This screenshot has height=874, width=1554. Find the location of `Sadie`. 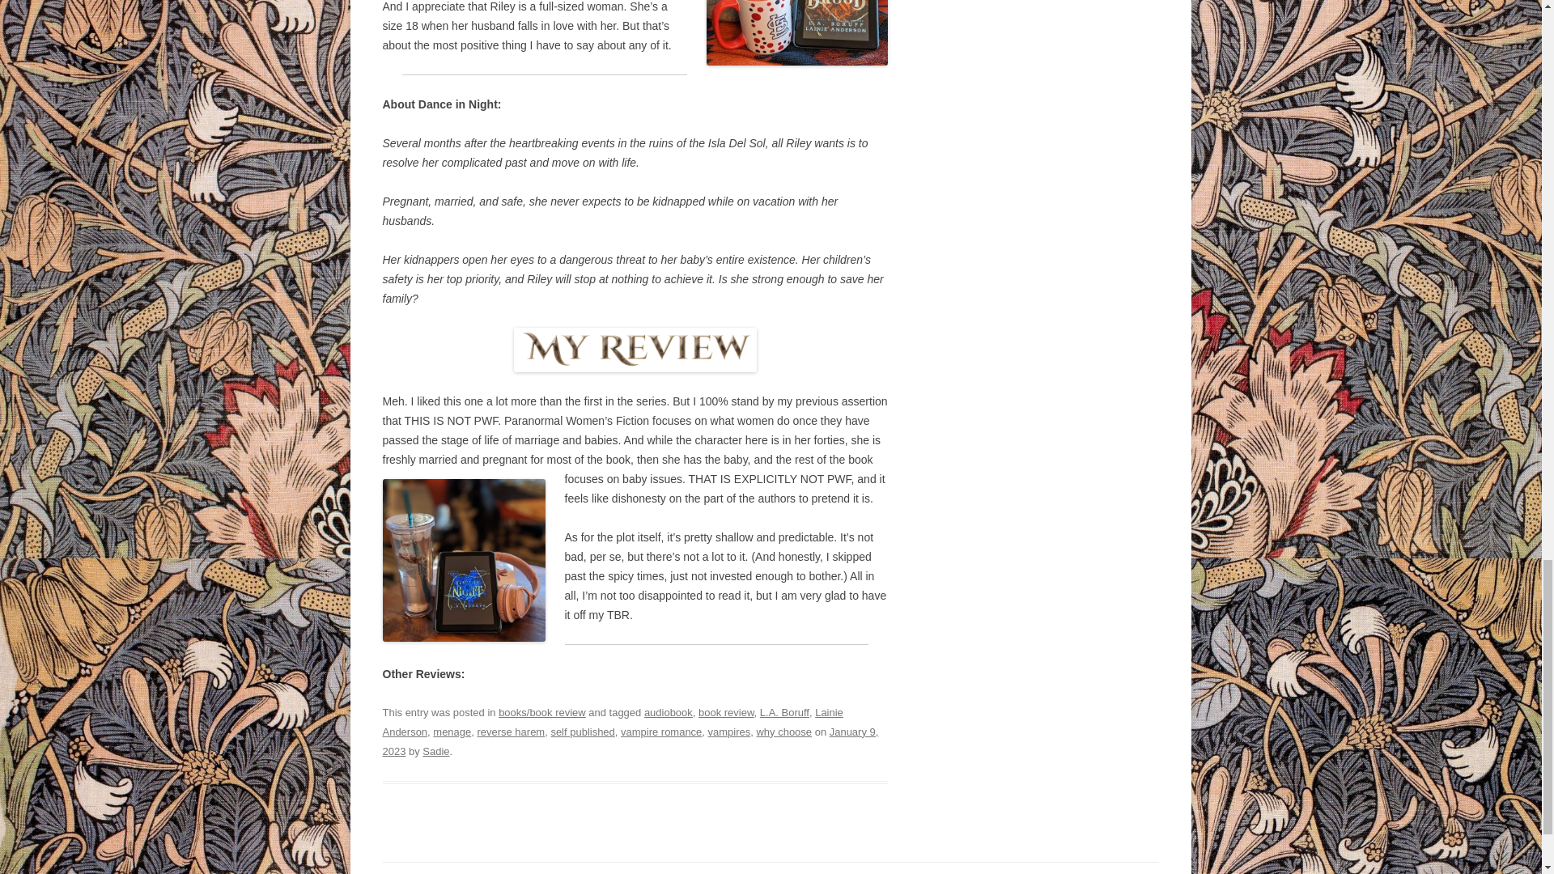

Sadie is located at coordinates (435, 751).